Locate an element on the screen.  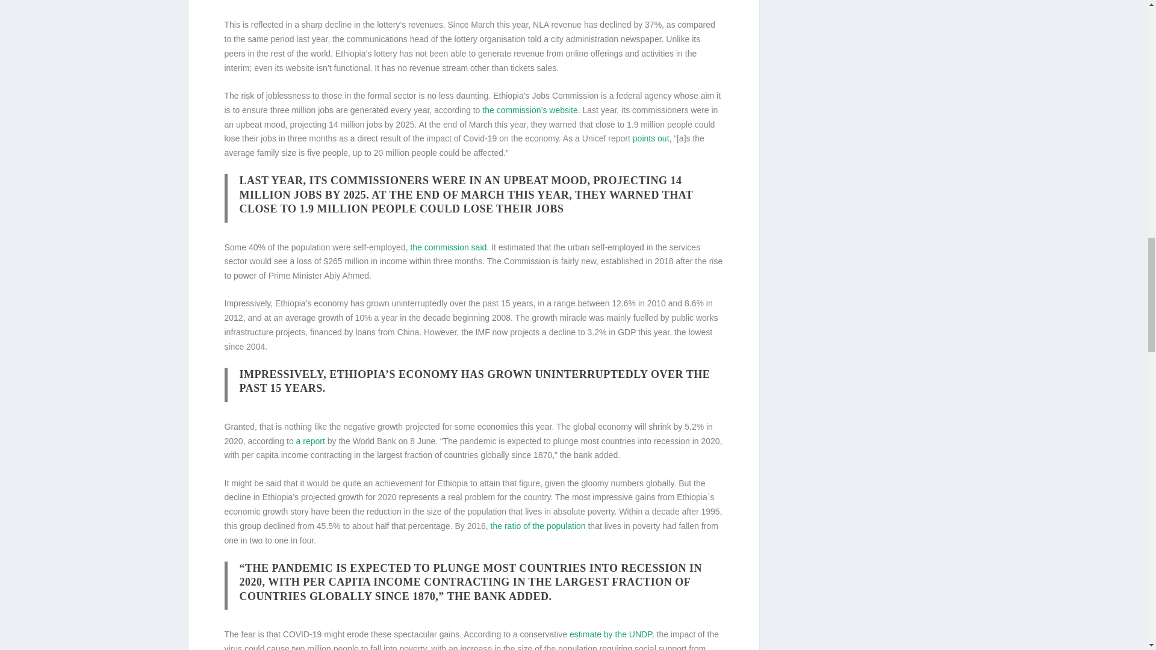
the ratio of the population is located at coordinates (538, 526).